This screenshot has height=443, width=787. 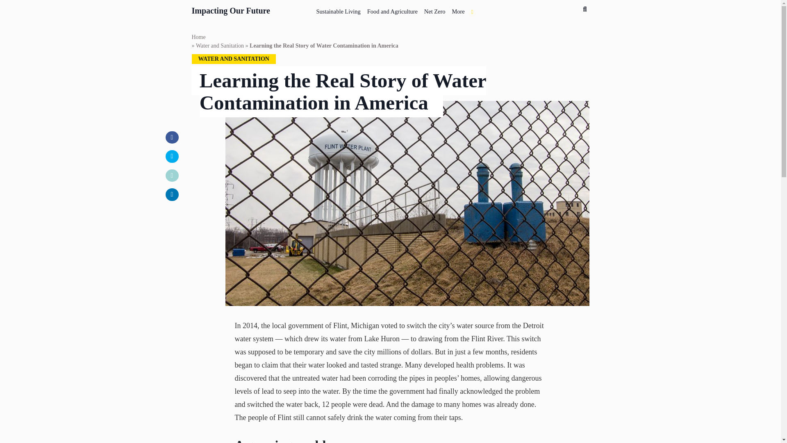 I want to click on More, so click(x=458, y=10).